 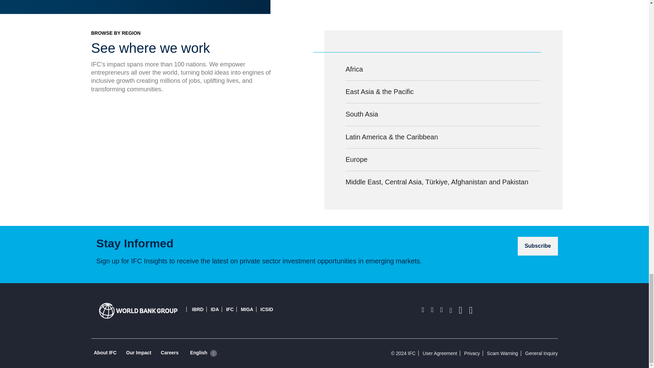 I want to click on Logo Image Title, so click(x=138, y=310).